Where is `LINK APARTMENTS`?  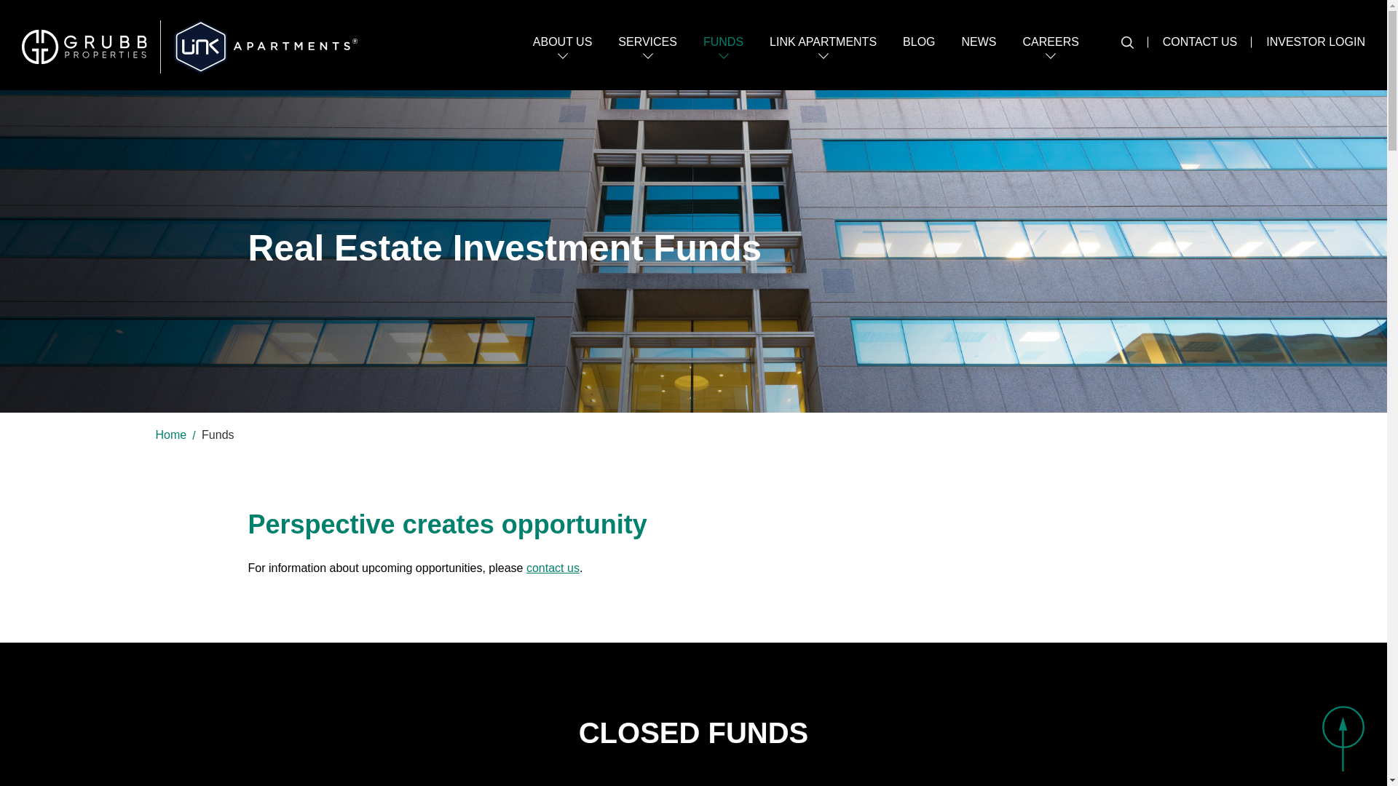 LINK APARTMENTS is located at coordinates (823, 52).